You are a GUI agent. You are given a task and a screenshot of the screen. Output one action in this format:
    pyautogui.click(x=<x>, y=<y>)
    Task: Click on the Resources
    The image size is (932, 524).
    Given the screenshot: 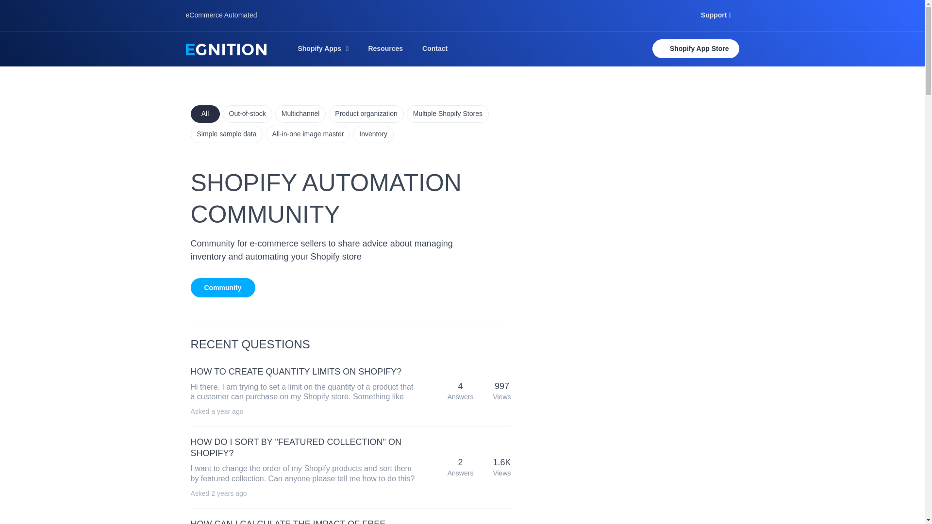 What is the action you would take?
    pyautogui.click(x=385, y=49)
    